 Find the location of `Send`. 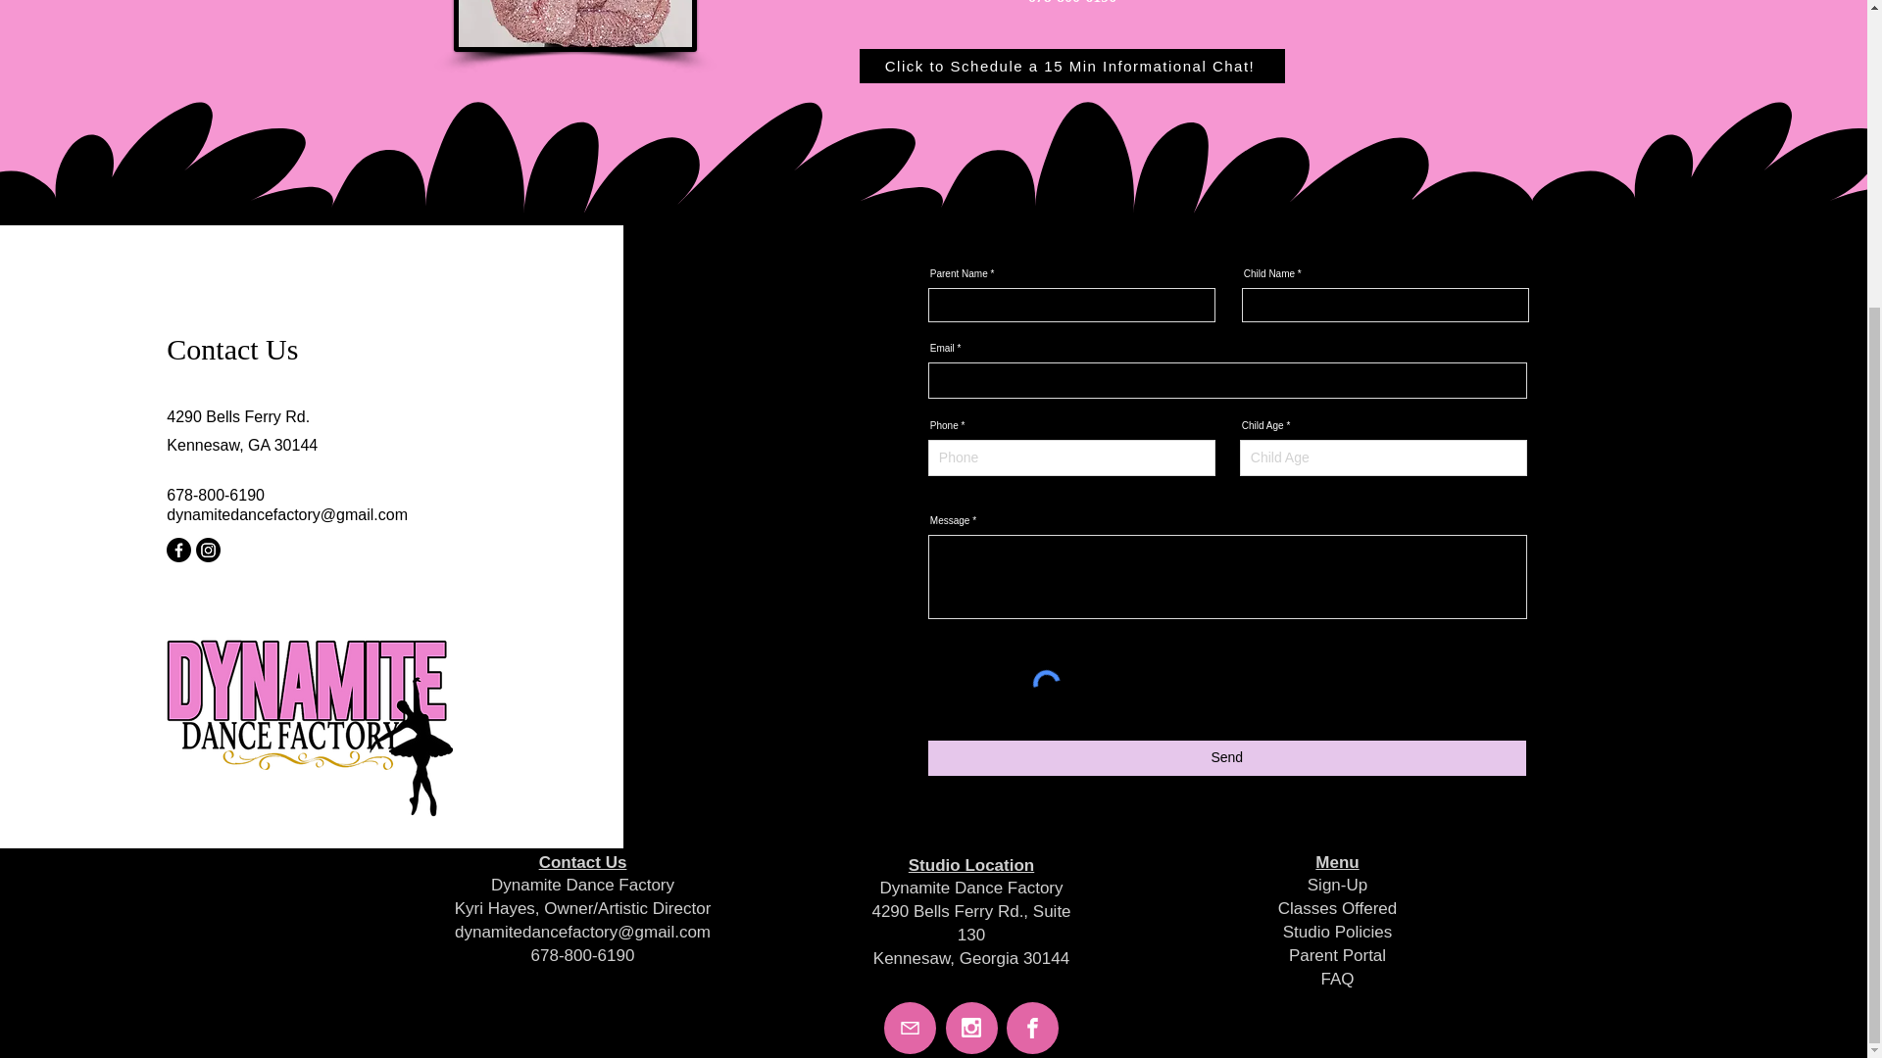

Send is located at coordinates (1227, 758).